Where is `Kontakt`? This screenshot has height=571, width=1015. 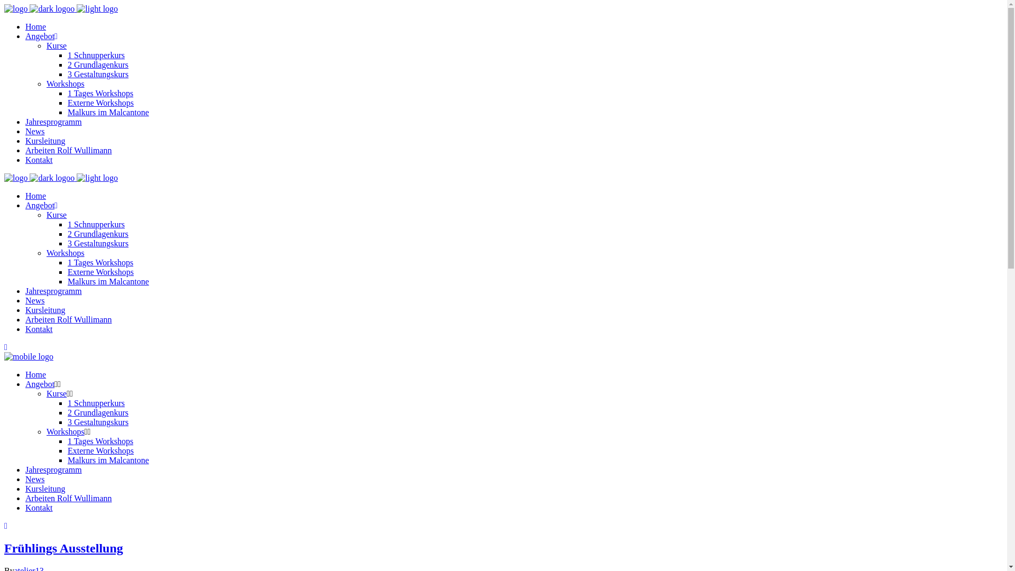
Kontakt is located at coordinates (39, 329).